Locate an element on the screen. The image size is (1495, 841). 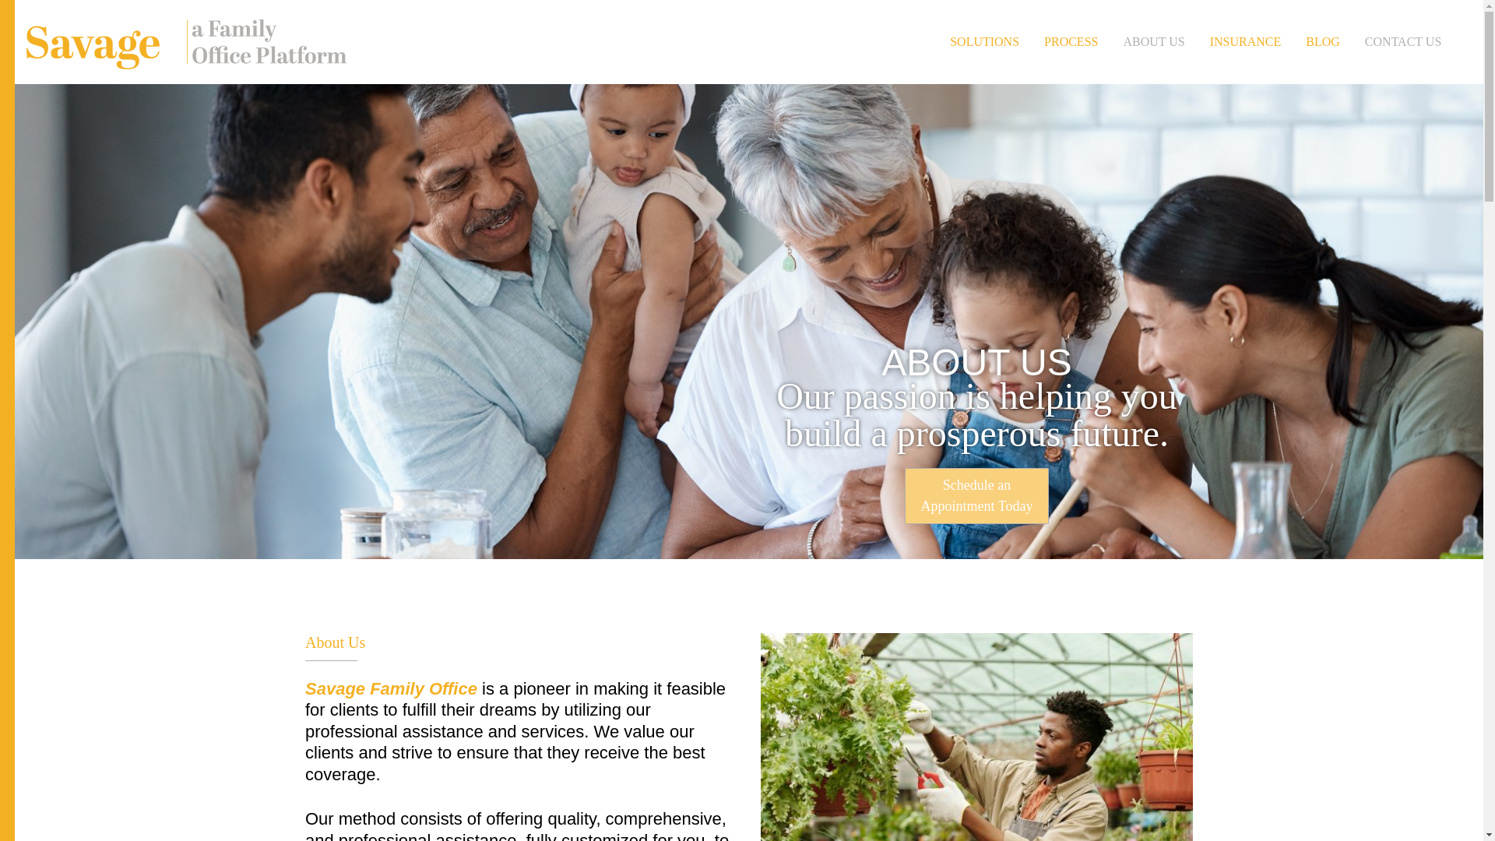
SOLUTIONS is located at coordinates (984, 42).